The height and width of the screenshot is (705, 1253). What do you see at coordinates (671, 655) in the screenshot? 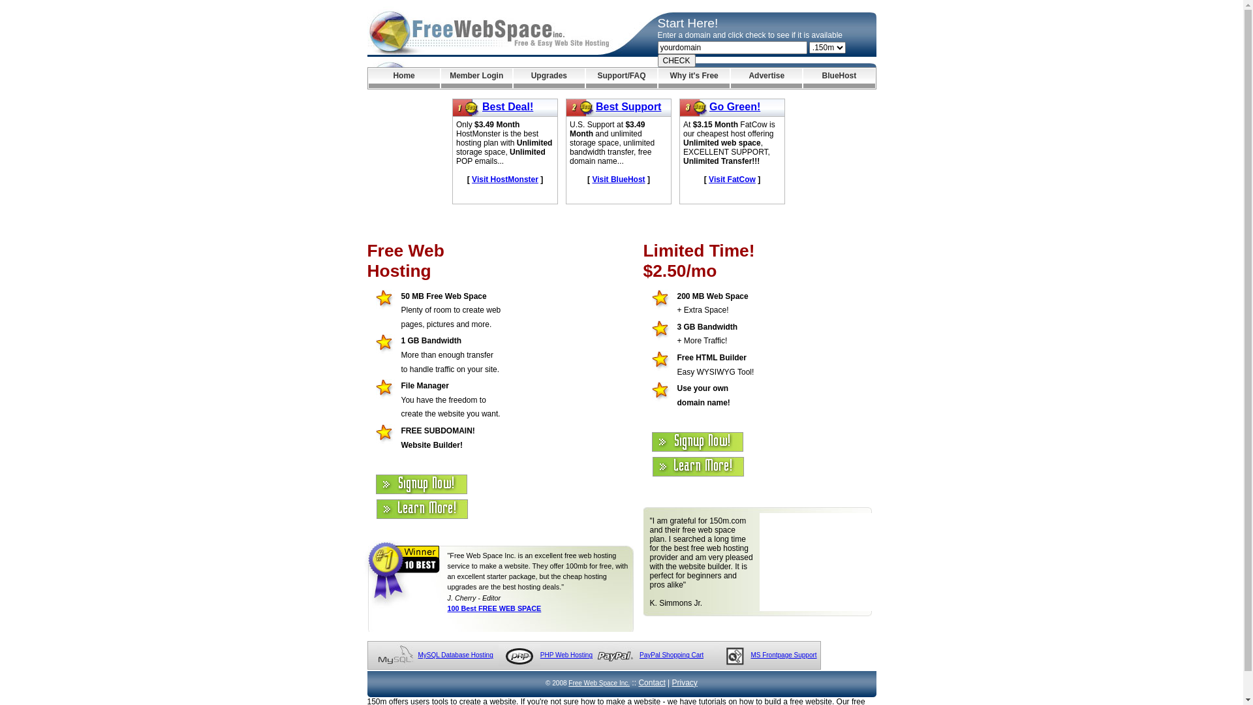
I see `PayPal Shopping Cart` at bounding box center [671, 655].